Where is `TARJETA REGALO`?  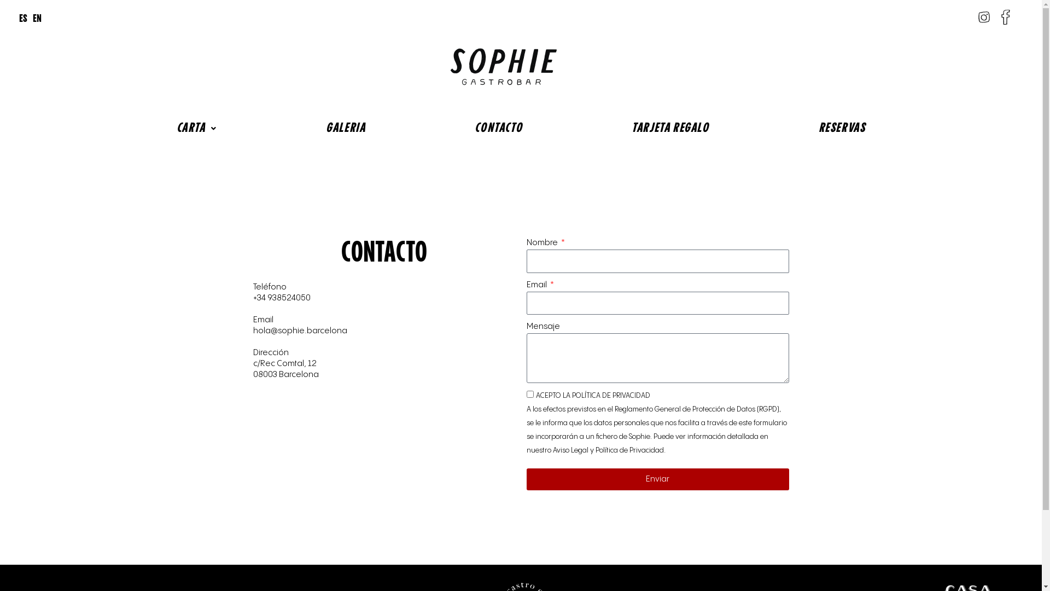 TARJETA REGALO is located at coordinates (670, 129).